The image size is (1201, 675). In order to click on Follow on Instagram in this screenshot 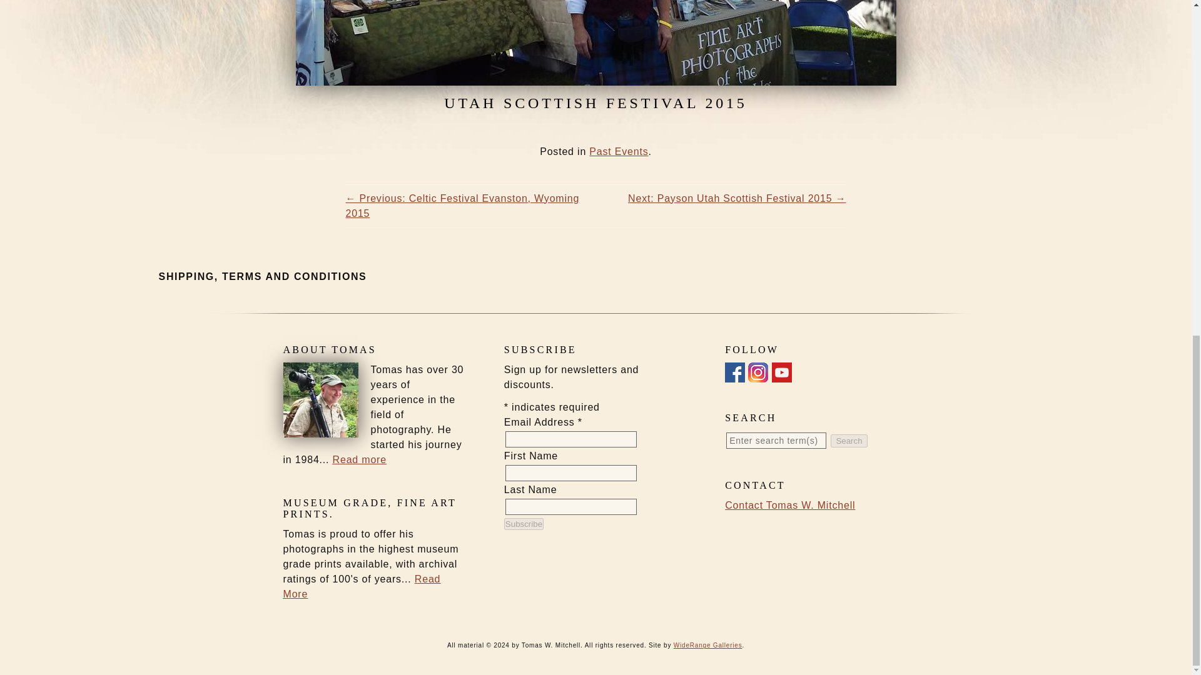, I will do `click(758, 374)`.